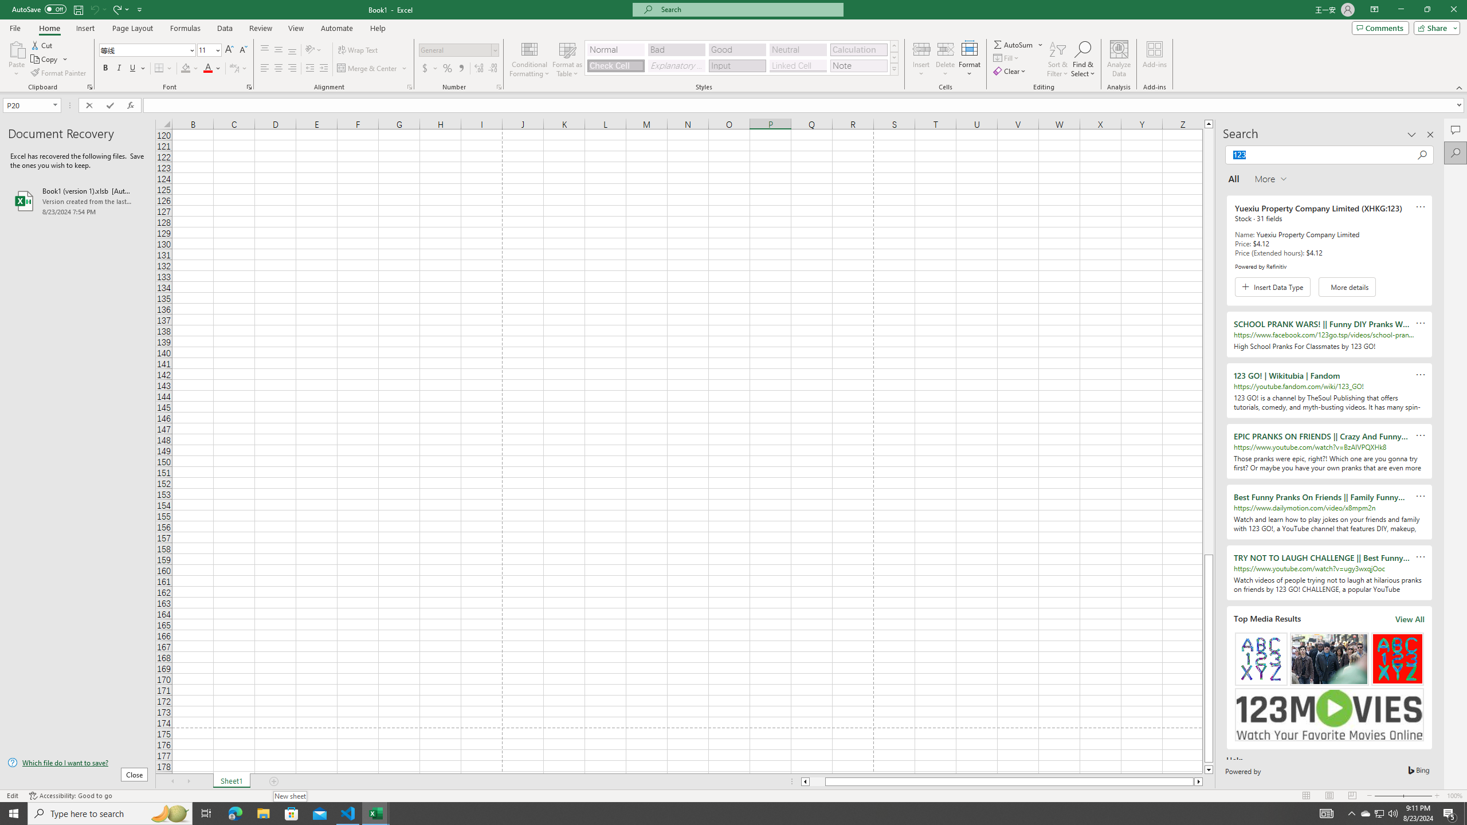 The image size is (1467, 825). Describe the element at coordinates (208, 69) in the screenshot. I see `Font Color RGB(255, 0, 0)` at that location.